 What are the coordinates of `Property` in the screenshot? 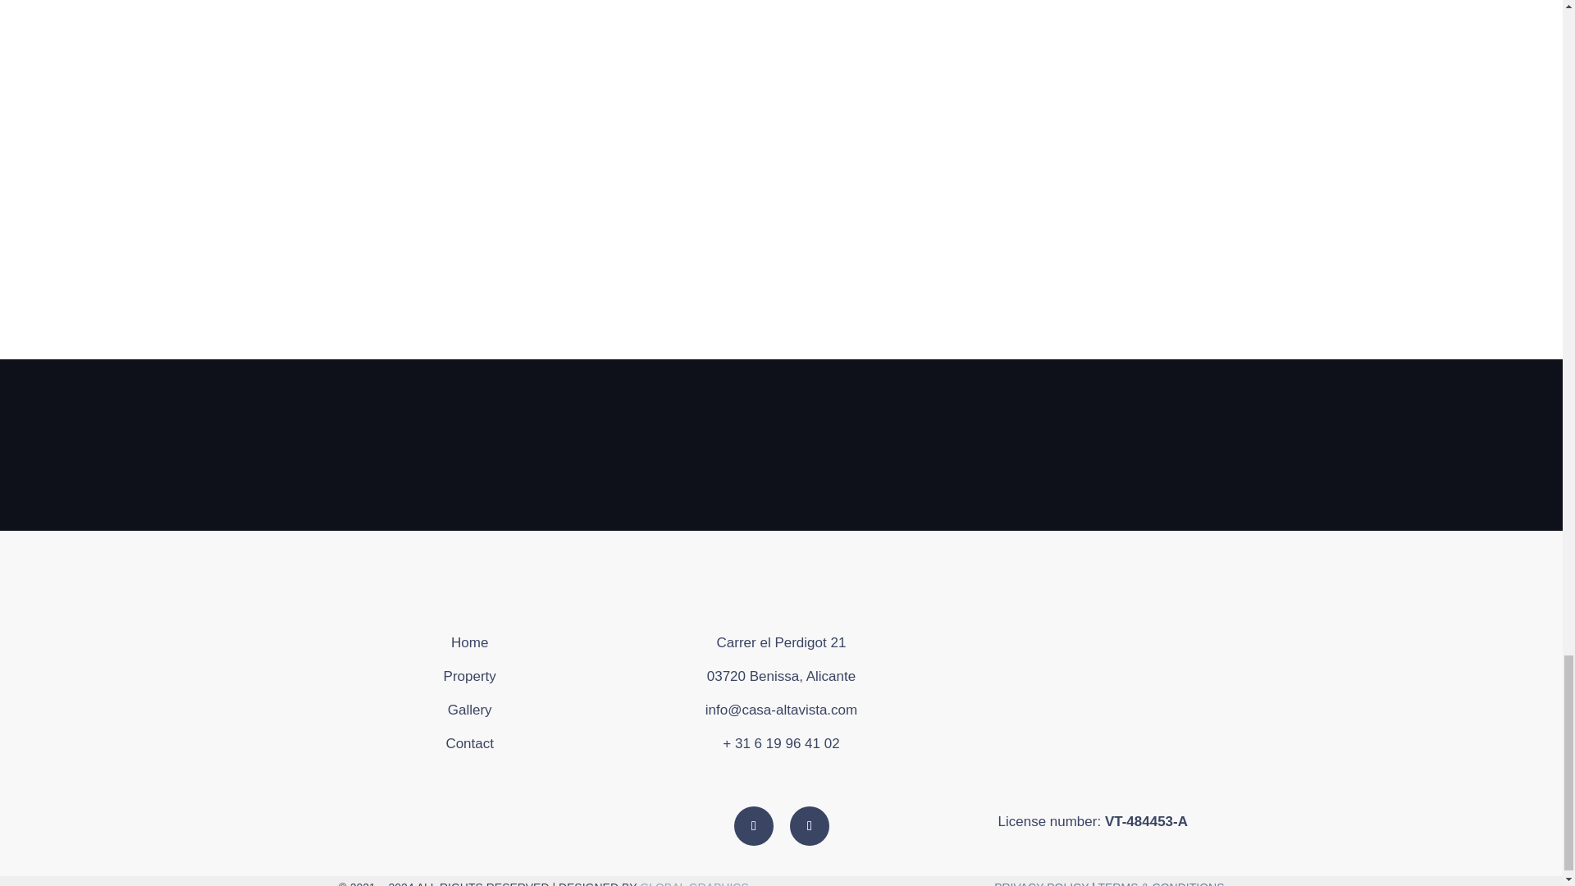 It's located at (469, 676).